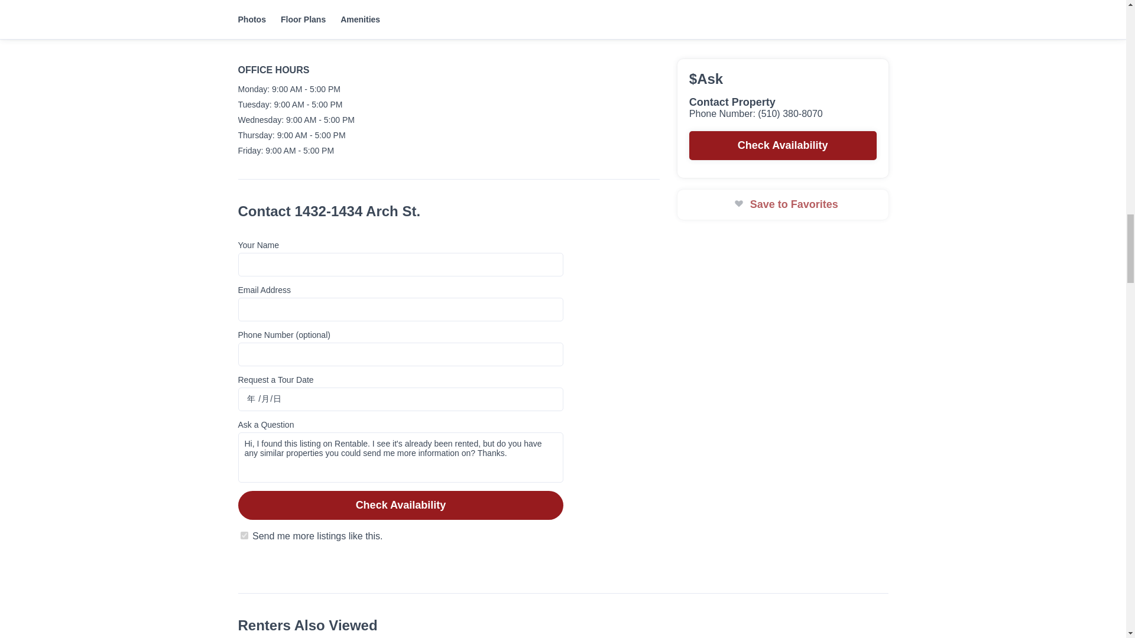 The image size is (1135, 638). Describe the element at coordinates (259, 561) in the screenshot. I see `Photos` at that location.